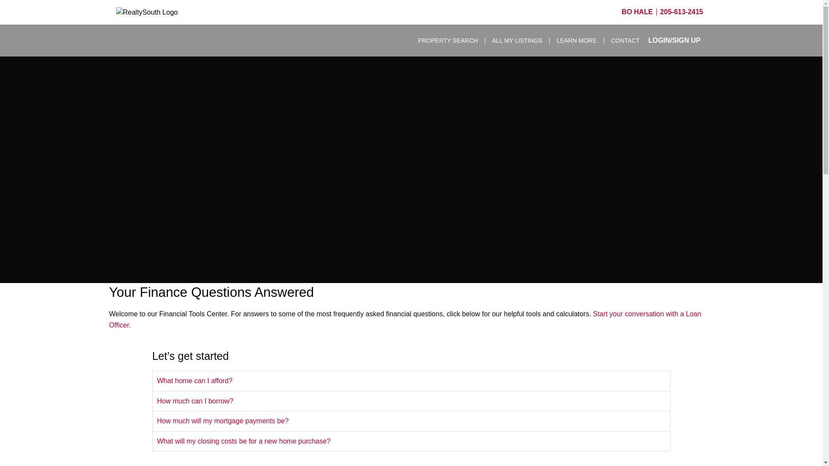  Describe the element at coordinates (411, 381) in the screenshot. I see `What home can I afford?` at that location.